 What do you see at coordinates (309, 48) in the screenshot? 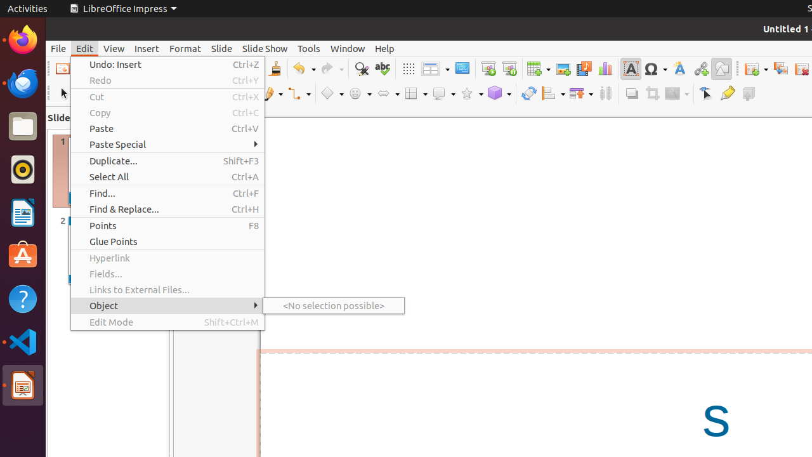
I see `Tools` at bounding box center [309, 48].